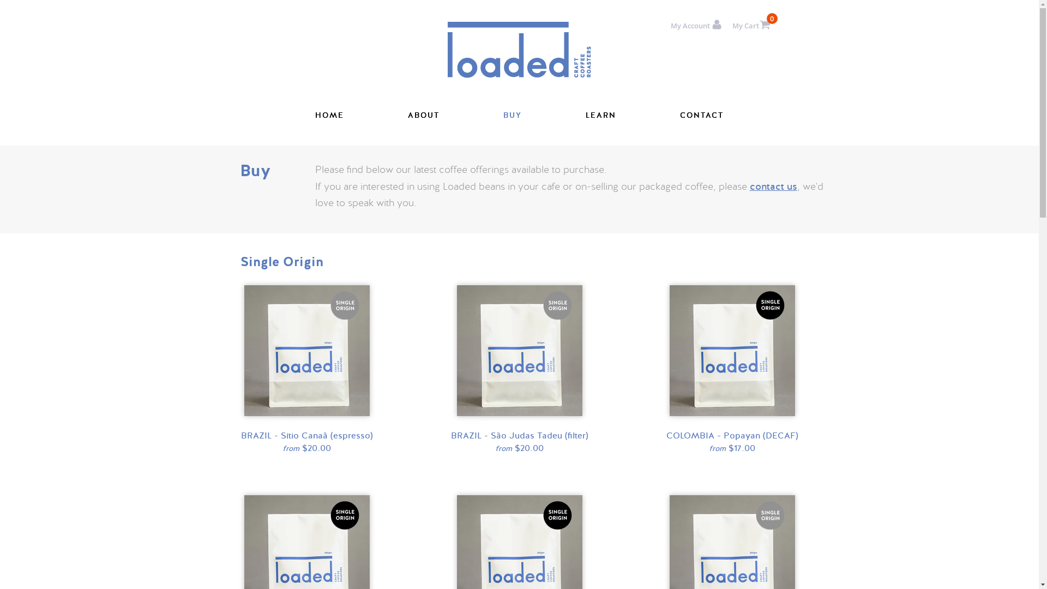  What do you see at coordinates (696, 26) in the screenshot?
I see `My Account` at bounding box center [696, 26].